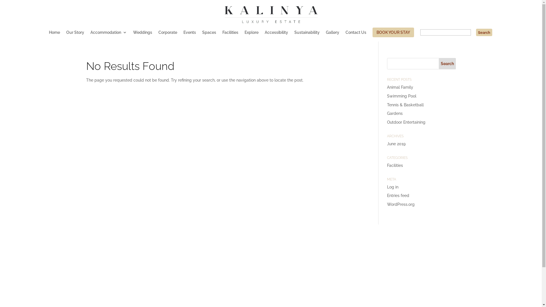 This screenshot has height=307, width=546. What do you see at coordinates (400, 87) in the screenshot?
I see `Animal Family` at bounding box center [400, 87].